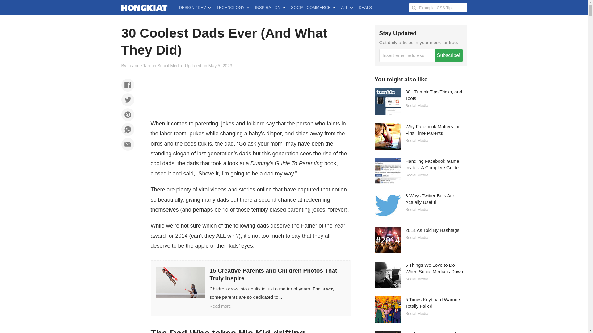 The height and width of the screenshot is (333, 593). What do you see at coordinates (138, 66) in the screenshot?
I see `Leanne Tan` at bounding box center [138, 66].